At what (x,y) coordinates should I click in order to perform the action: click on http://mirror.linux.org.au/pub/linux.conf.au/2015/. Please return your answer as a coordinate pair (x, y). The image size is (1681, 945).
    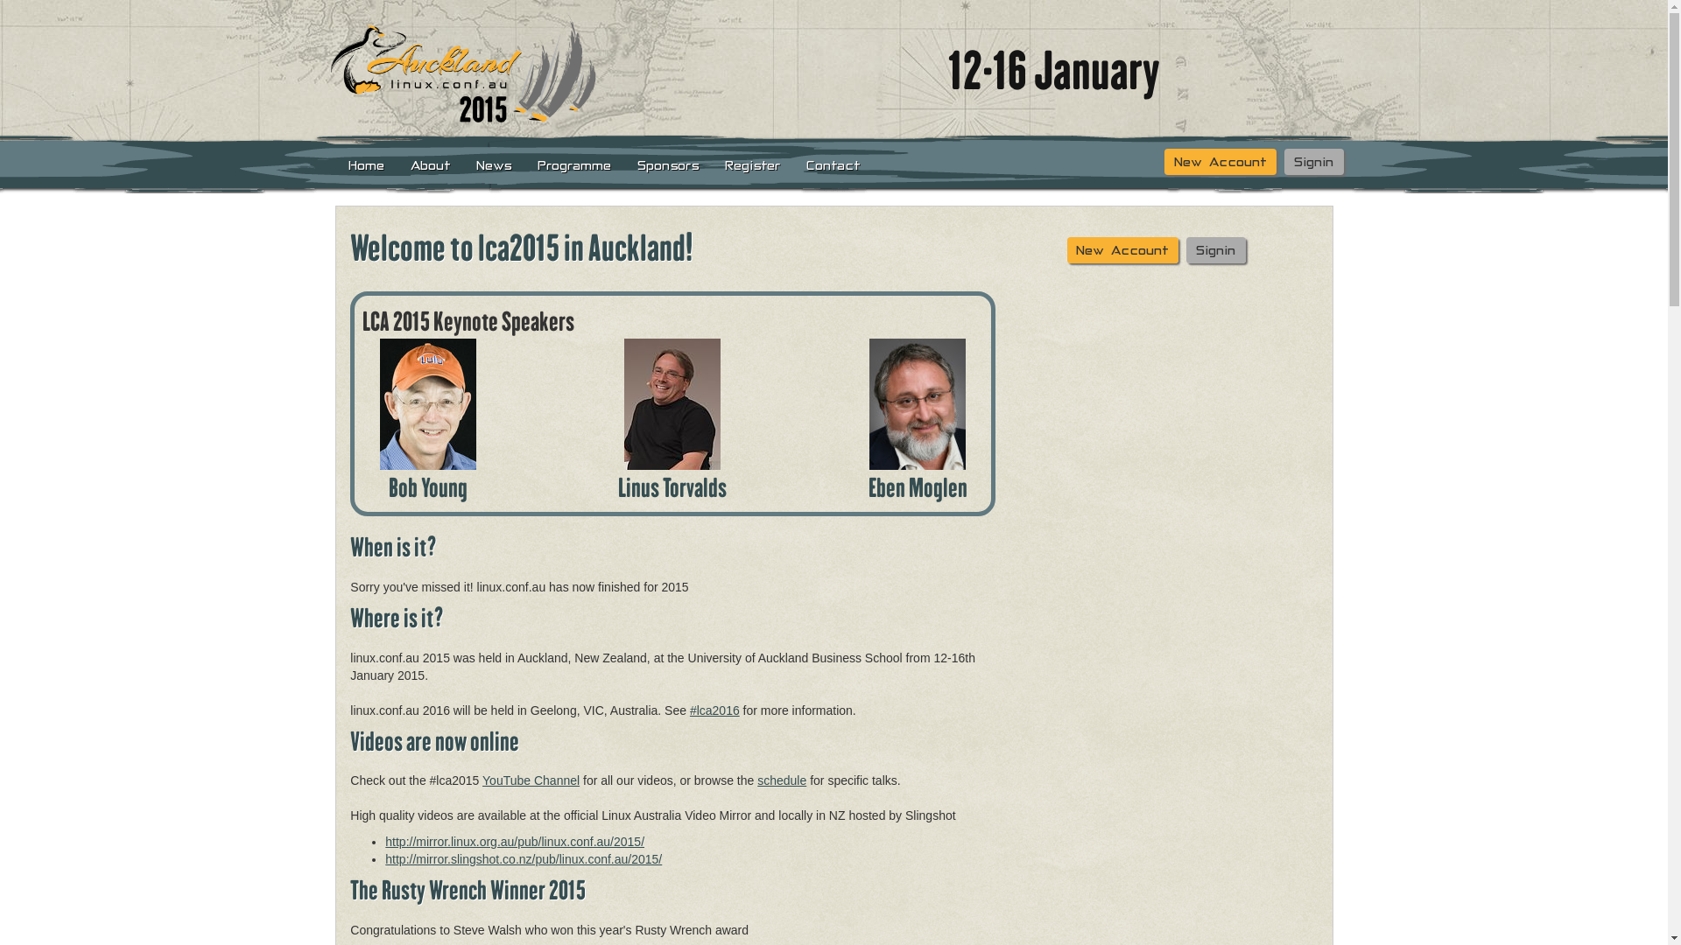
    Looking at the image, I should click on (515, 842).